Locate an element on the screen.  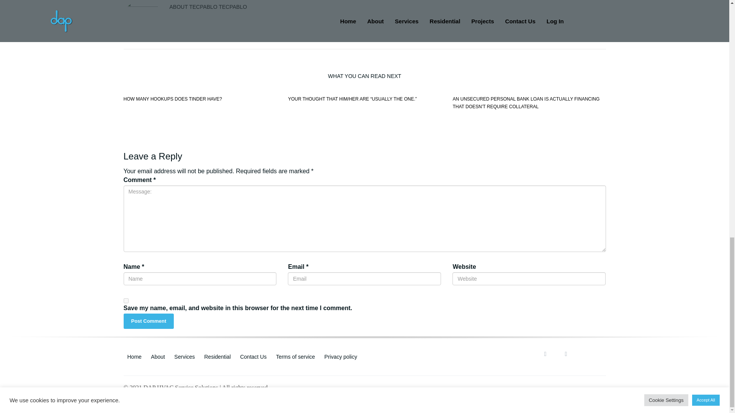
Privacy policy is located at coordinates (341, 356).